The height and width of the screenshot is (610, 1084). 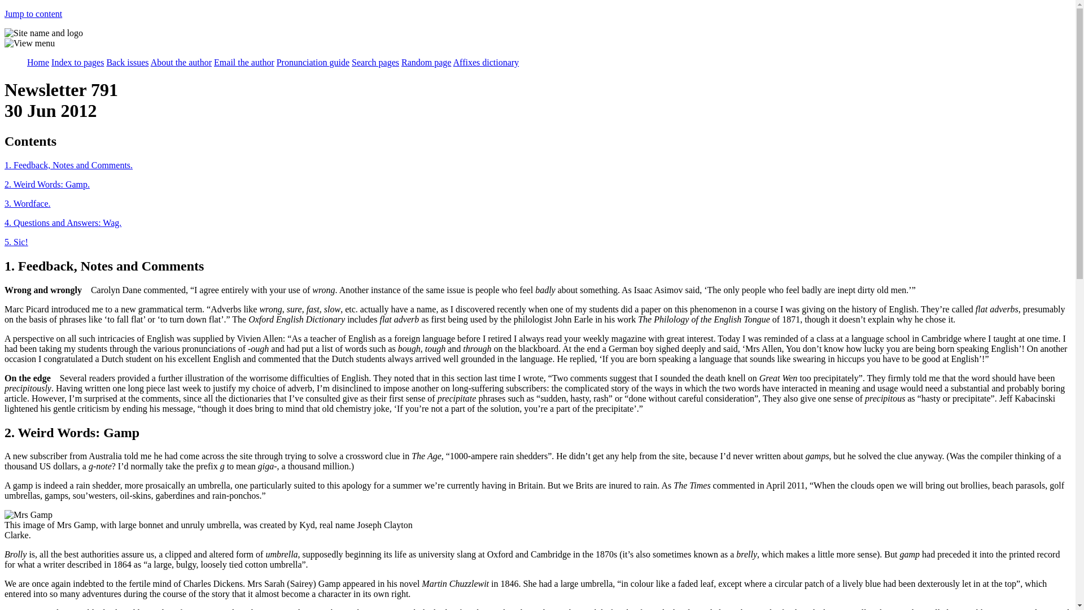 What do you see at coordinates (16, 242) in the screenshot?
I see `5. Sic!` at bounding box center [16, 242].